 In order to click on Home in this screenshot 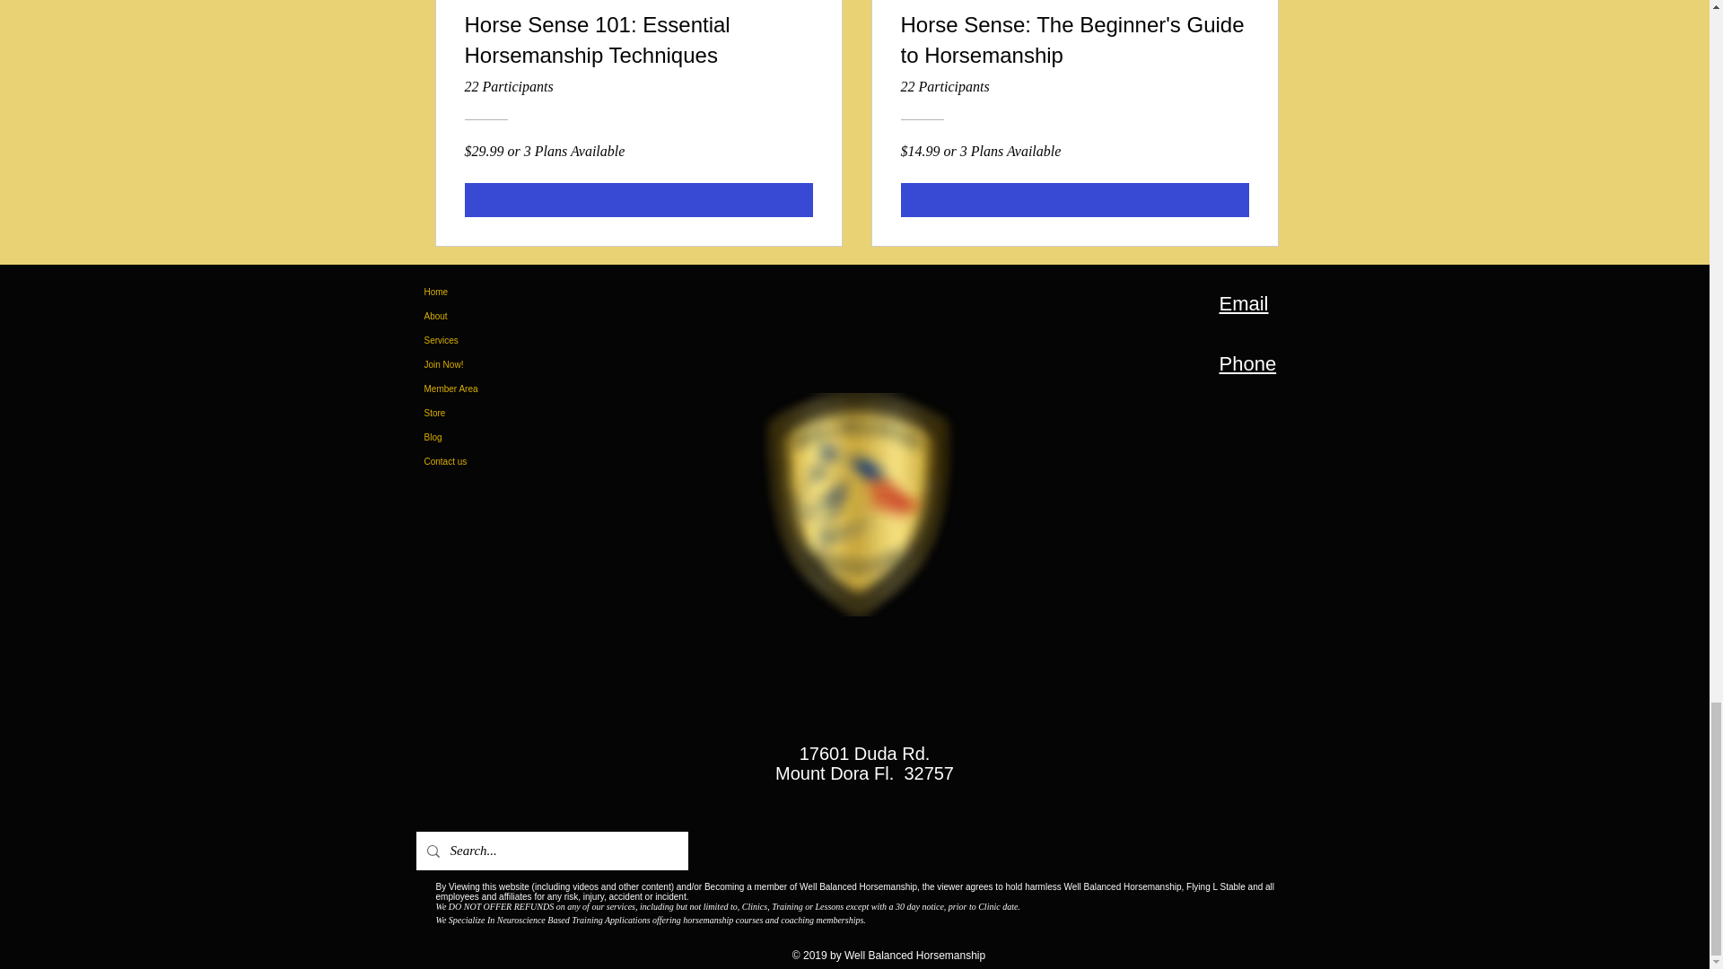, I will do `click(477, 292)`.